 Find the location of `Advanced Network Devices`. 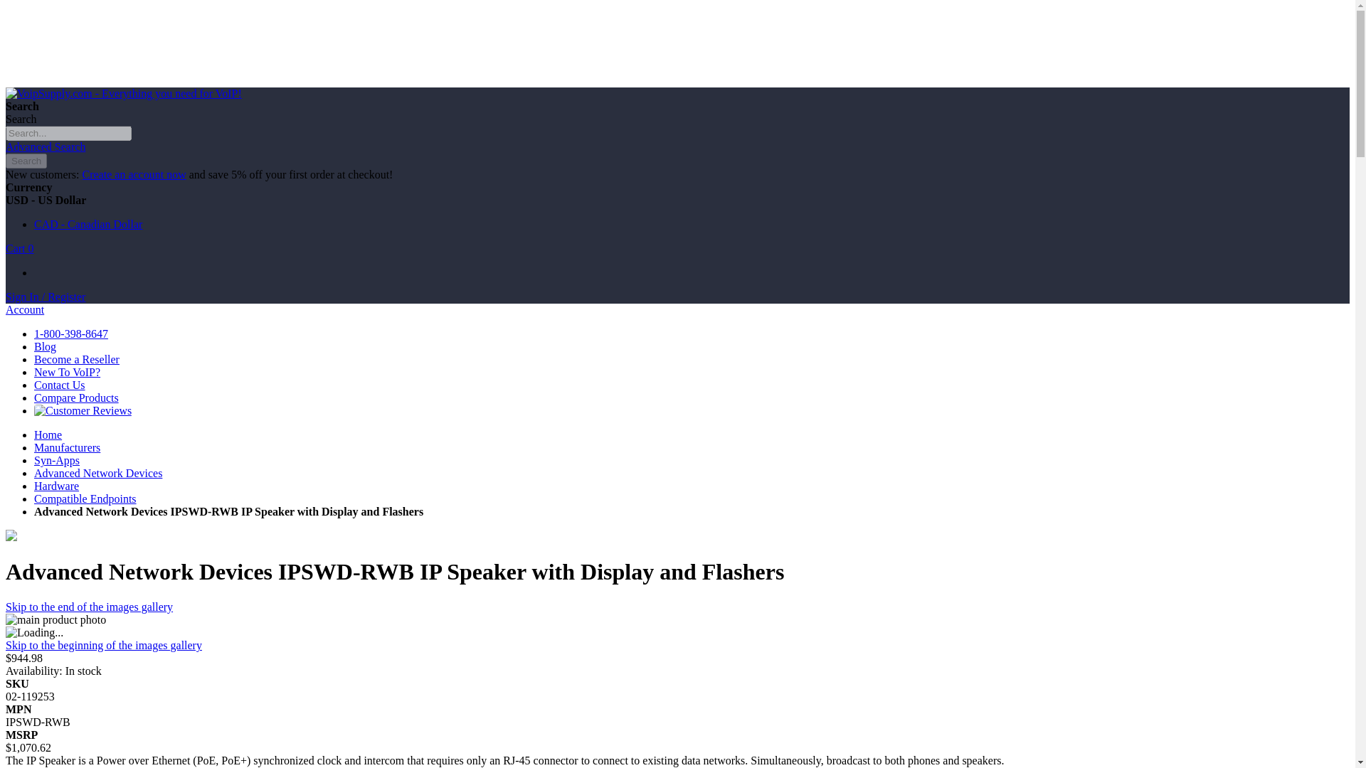

Advanced Network Devices is located at coordinates (98, 472).